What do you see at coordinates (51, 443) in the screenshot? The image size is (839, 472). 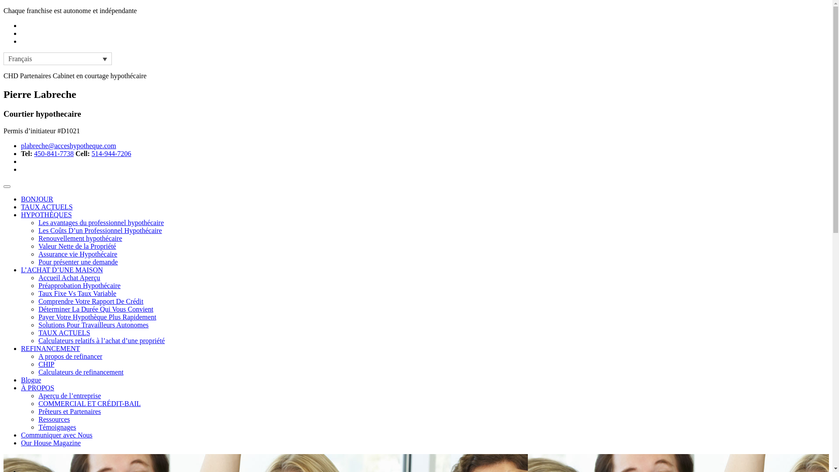 I see `Our House Magazine` at bounding box center [51, 443].